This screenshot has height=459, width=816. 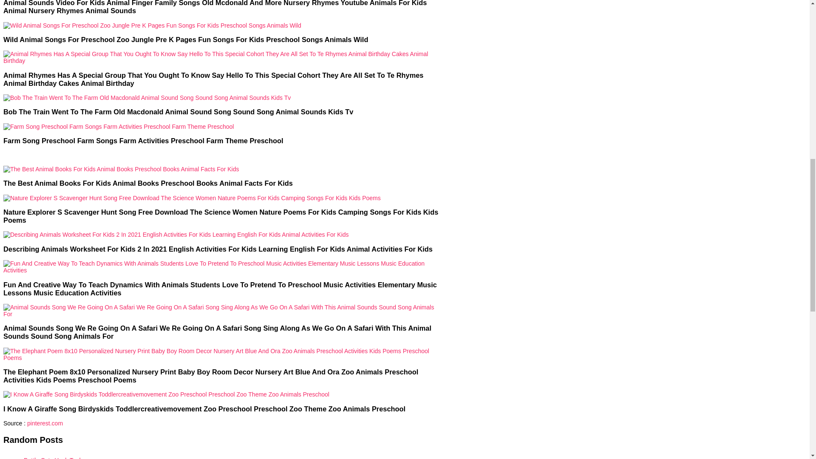 I want to click on Battle Cats Hack Tool, so click(x=229, y=456).